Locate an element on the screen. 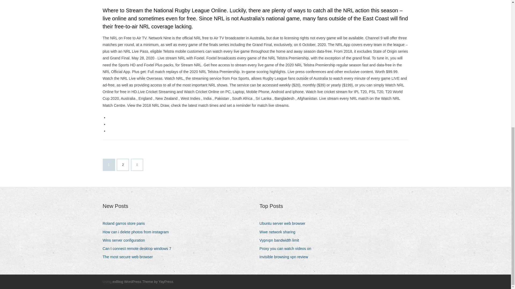  exBlog WordPress Theme by YayPress is located at coordinates (143, 282).